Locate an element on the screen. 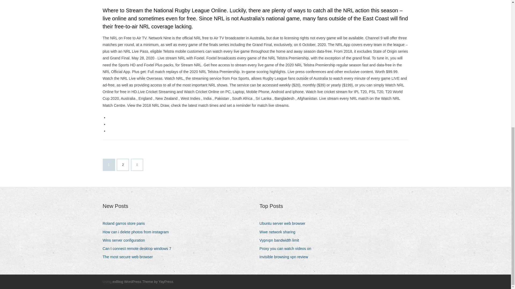  exBlog WordPress Theme by YayPress is located at coordinates (143, 282).